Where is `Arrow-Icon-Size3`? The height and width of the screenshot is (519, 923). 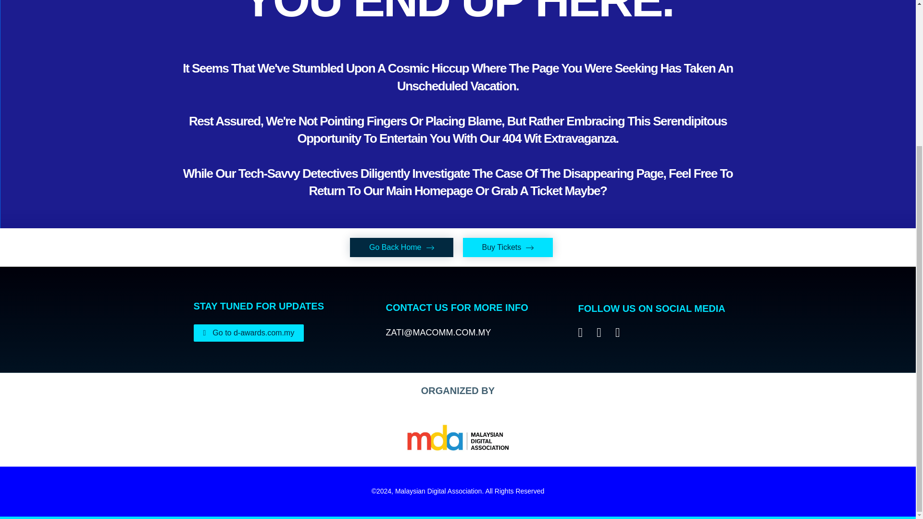 Arrow-Icon-Size3 is located at coordinates (401, 247).